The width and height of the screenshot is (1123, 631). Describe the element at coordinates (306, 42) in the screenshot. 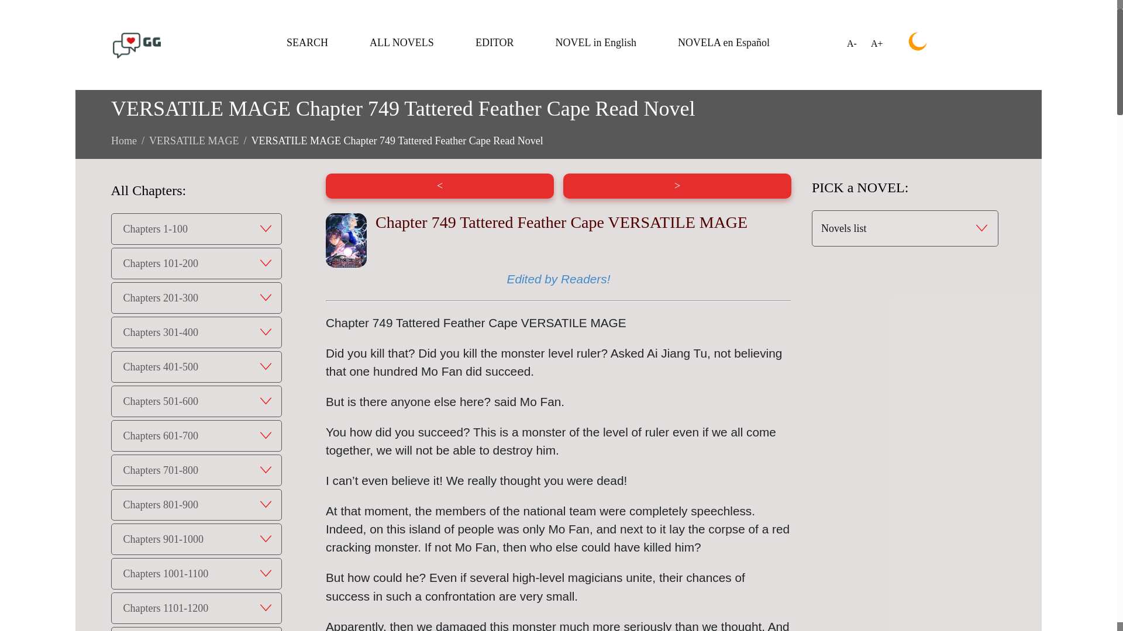

I see `SEARCH` at that location.